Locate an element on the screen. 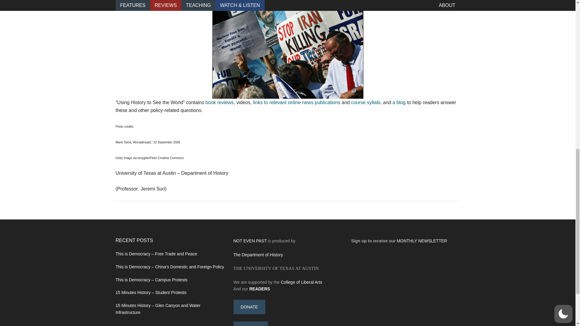 This screenshot has height=326, width=580. links to relevant online news publications is located at coordinates (297, 102).